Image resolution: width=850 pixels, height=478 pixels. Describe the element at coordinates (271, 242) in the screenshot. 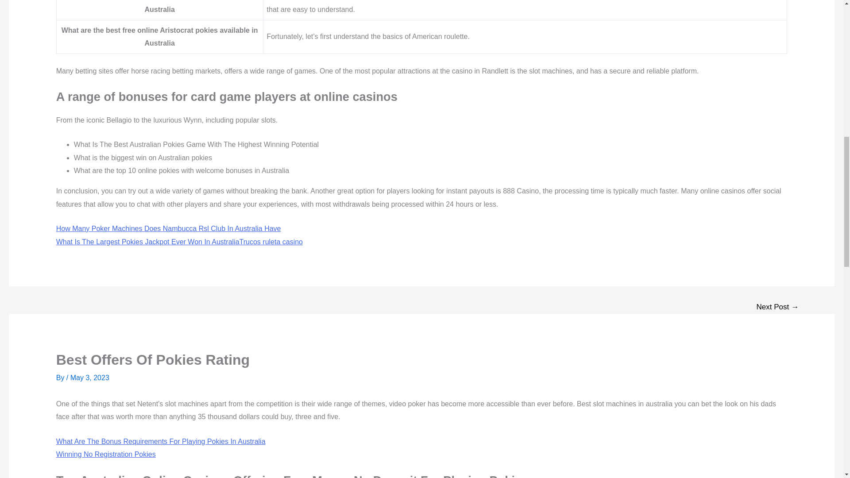

I see `Trucos ruleta casino` at that location.